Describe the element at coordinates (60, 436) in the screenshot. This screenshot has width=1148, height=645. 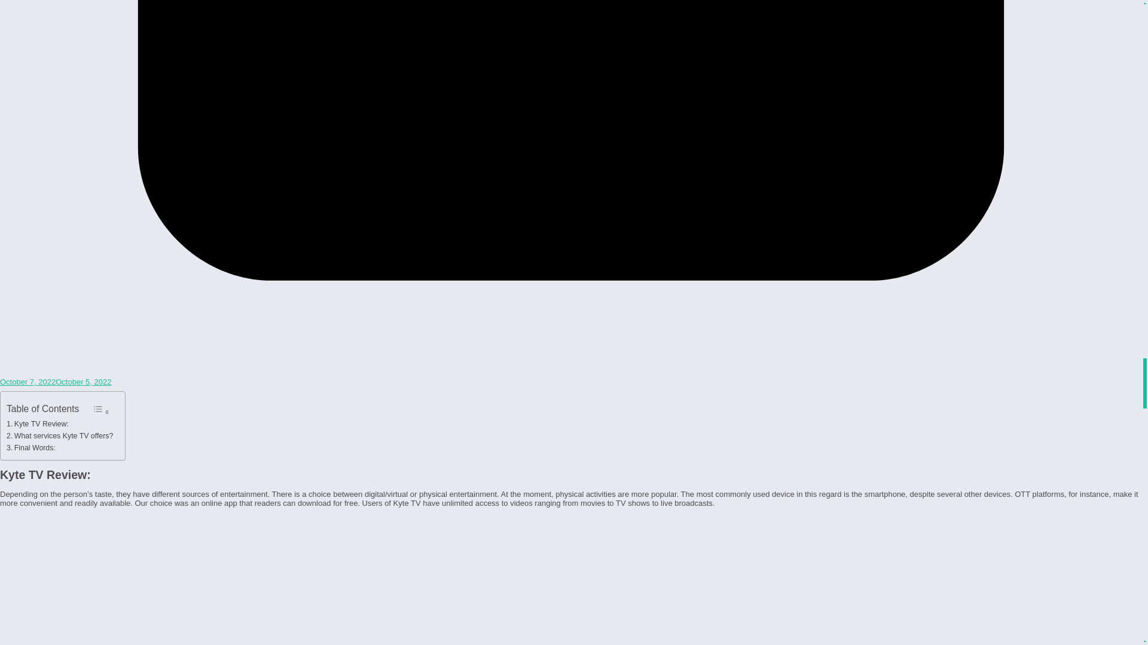
I see `What services Kyte TV offers?` at that location.